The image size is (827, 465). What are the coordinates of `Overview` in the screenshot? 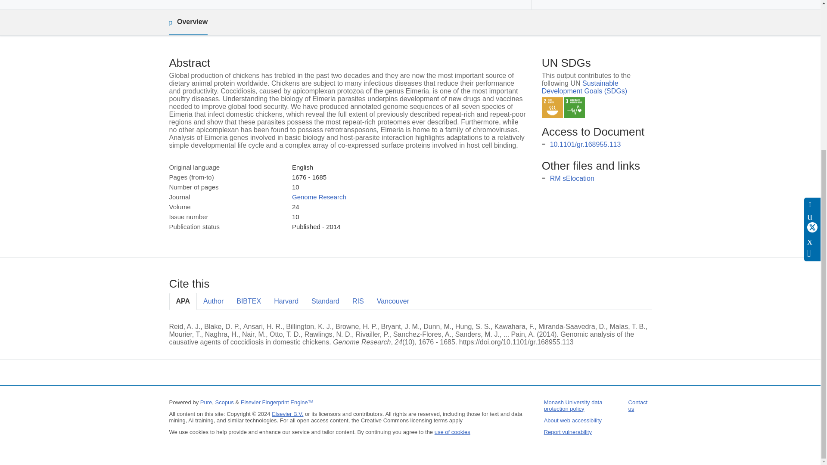 It's located at (188, 22).